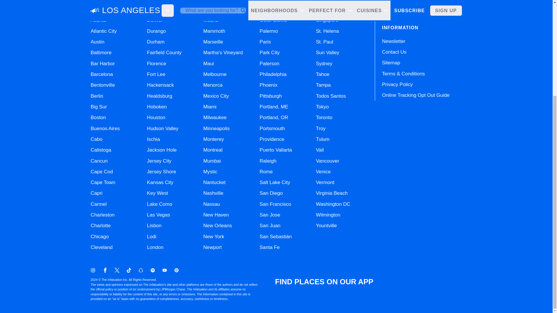 This screenshot has height=313, width=557. I want to click on Atlanta, so click(98, 20).